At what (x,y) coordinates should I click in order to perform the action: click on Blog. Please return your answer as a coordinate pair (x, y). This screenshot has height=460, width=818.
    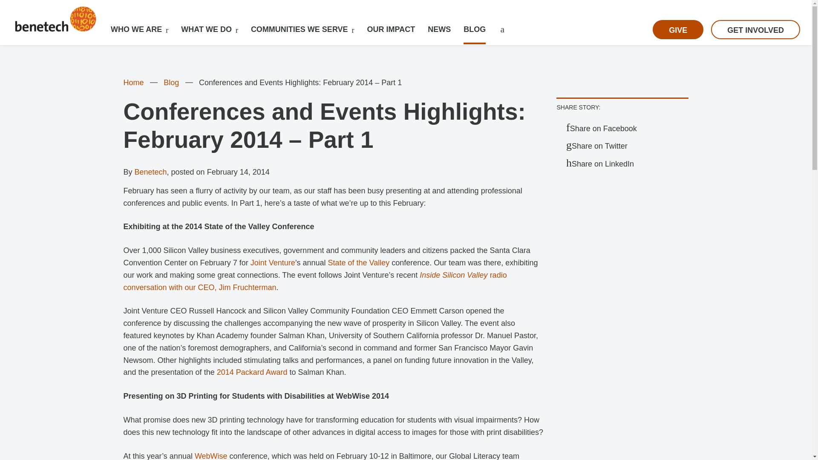
    Looking at the image, I should click on (171, 83).